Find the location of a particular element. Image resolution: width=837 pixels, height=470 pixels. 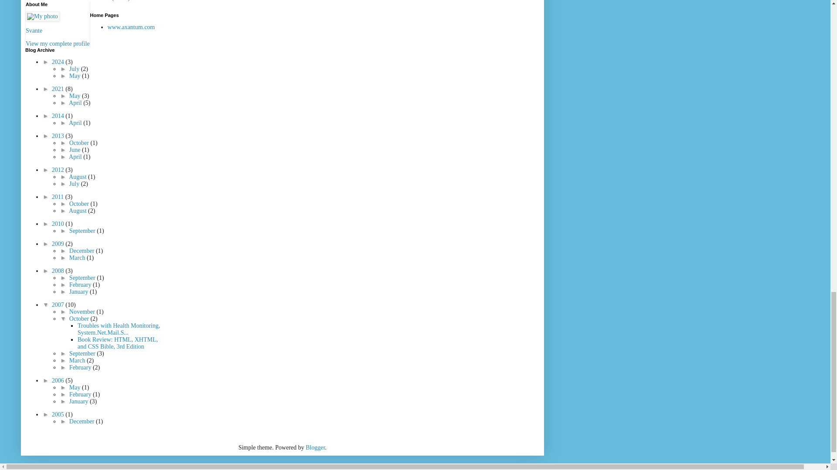

Svante is located at coordinates (34, 30).